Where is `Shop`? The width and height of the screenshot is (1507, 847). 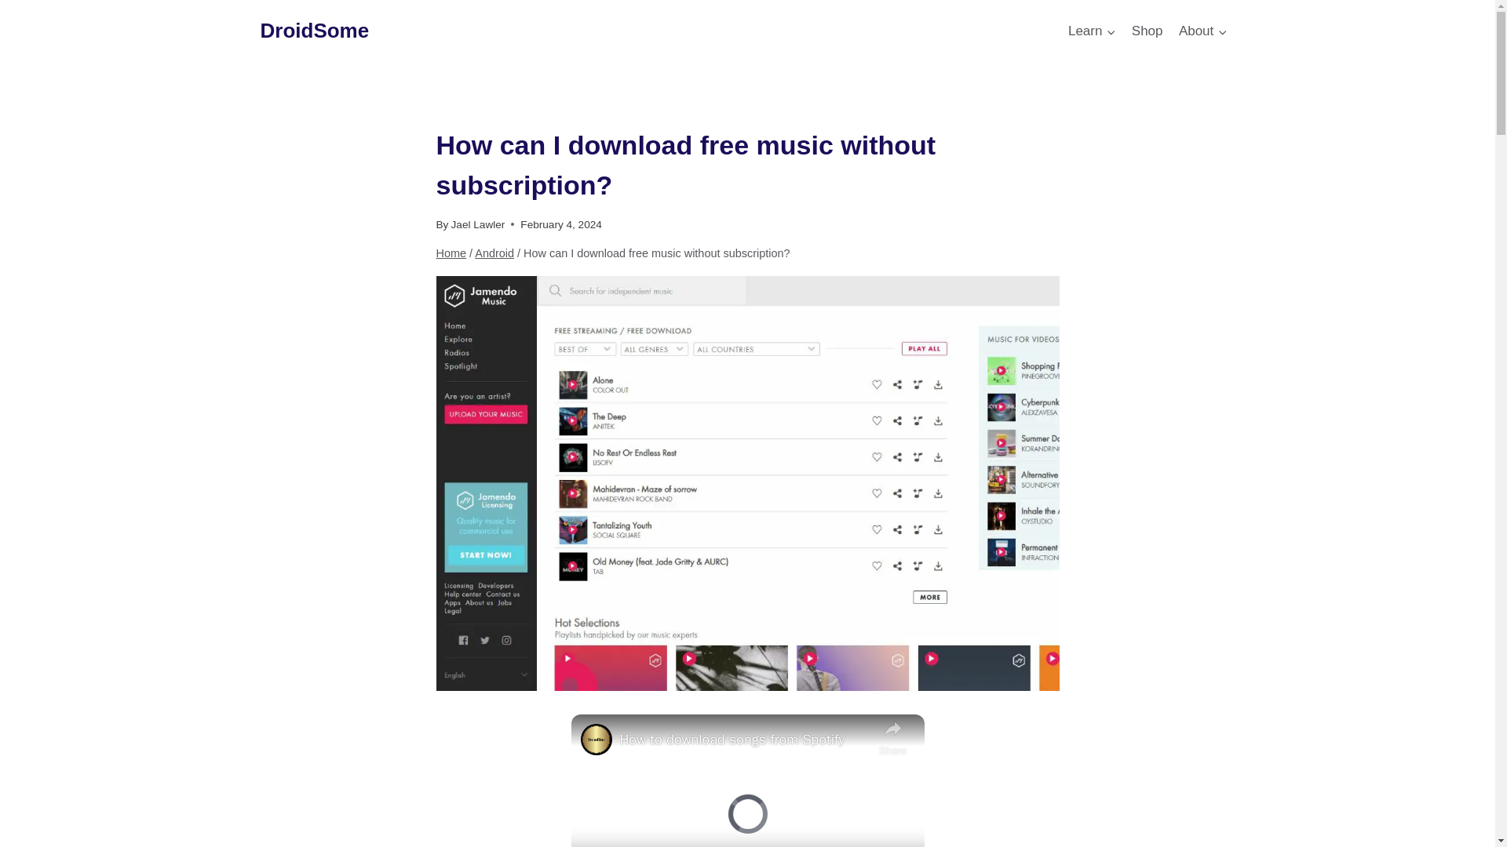
Shop is located at coordinates (1148, 31).